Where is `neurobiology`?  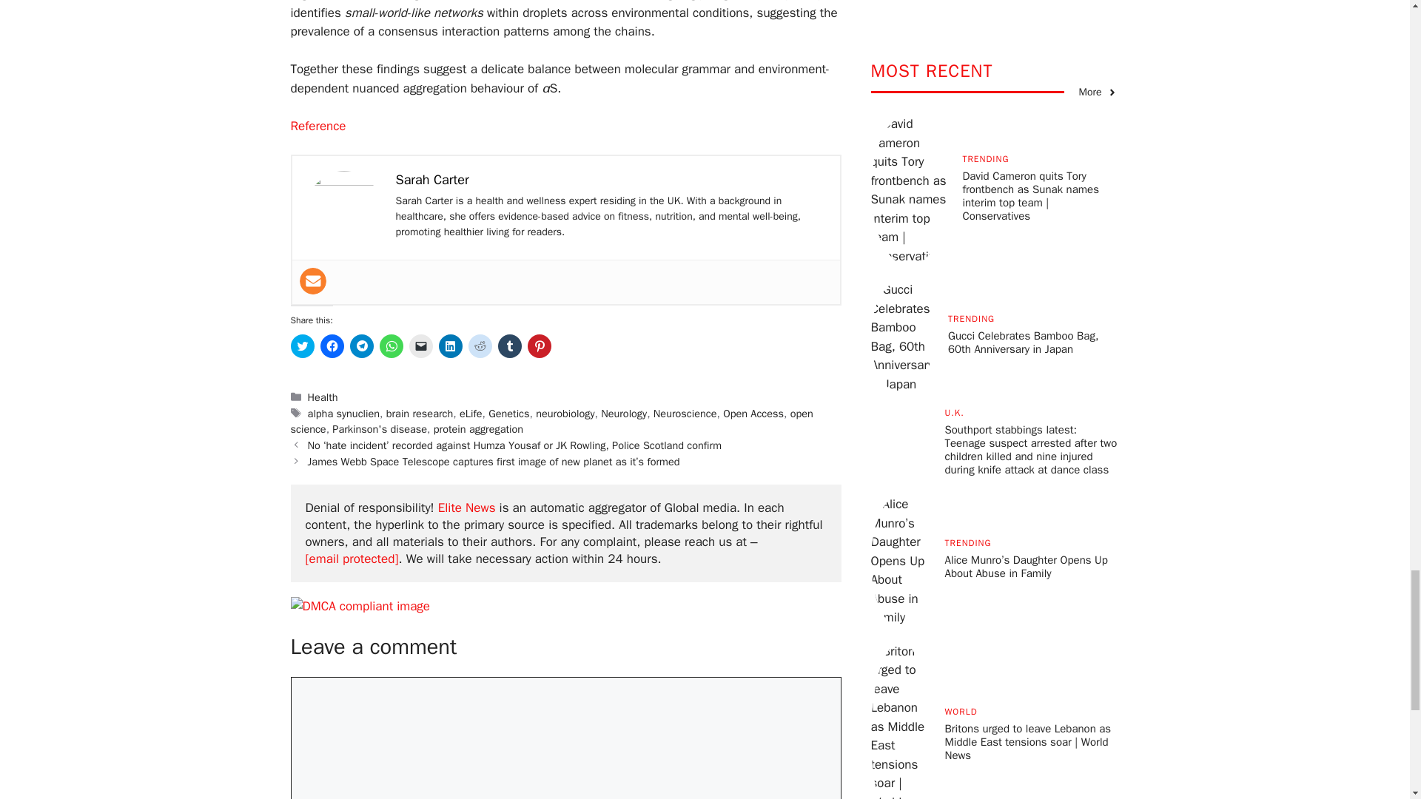 neurobiology is located at coordinates (564, 413).